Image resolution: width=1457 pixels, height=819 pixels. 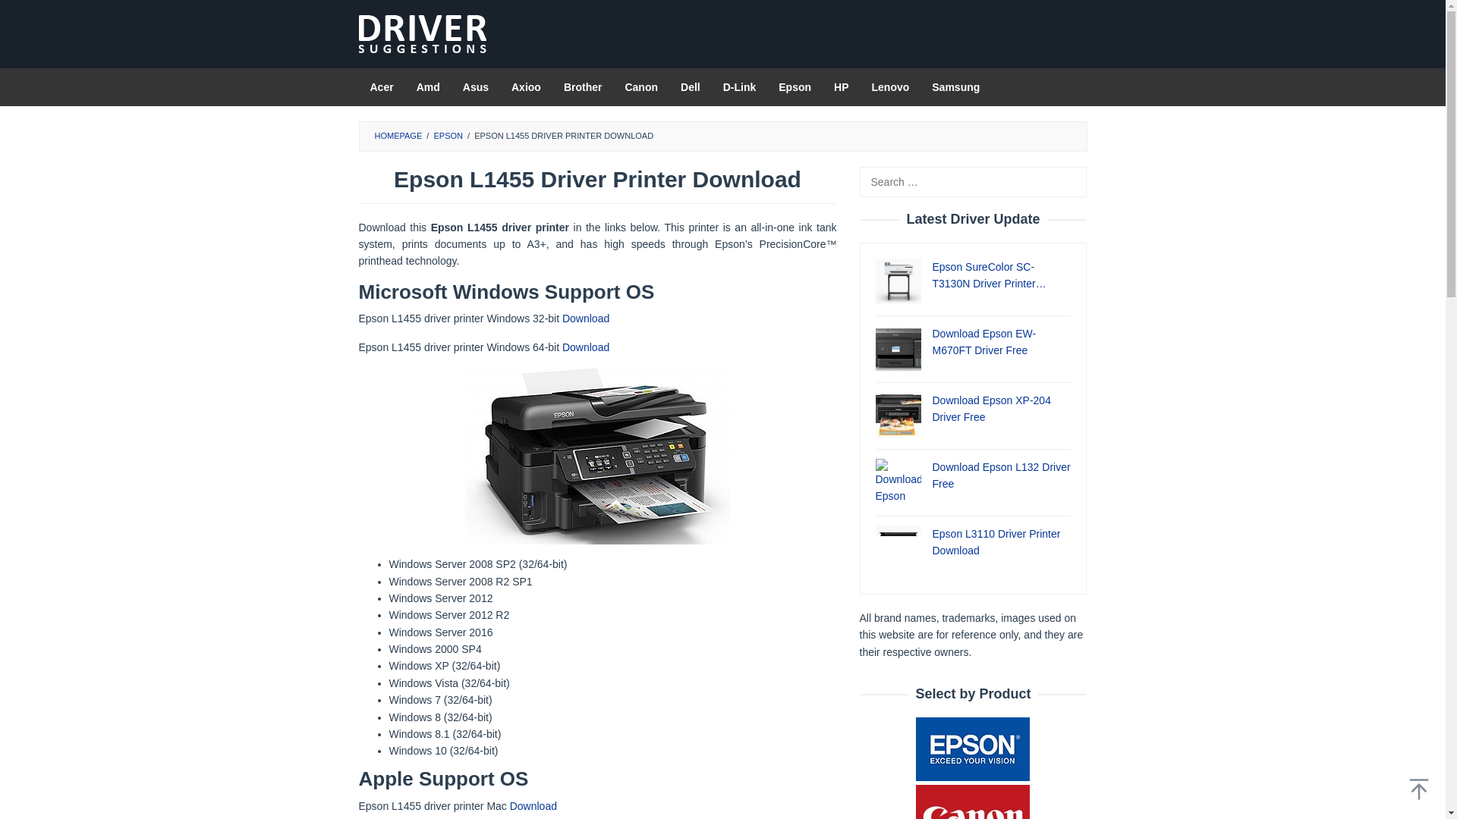 I want to click on Download, so click(x=533, y=806).